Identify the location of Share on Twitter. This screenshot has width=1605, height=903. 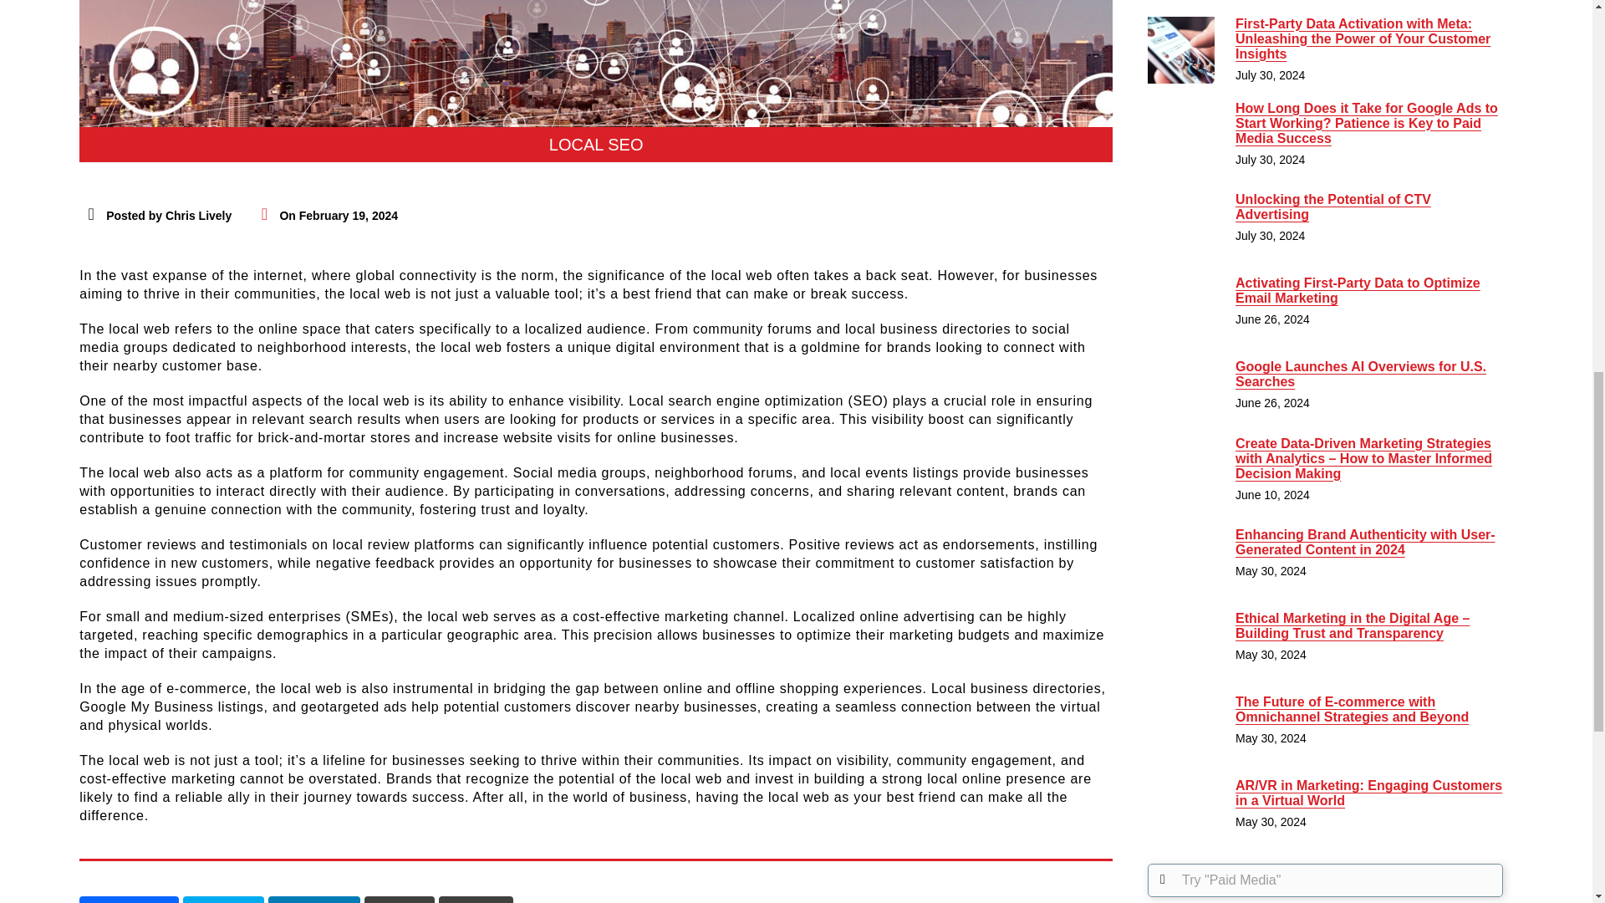
(223, 900).